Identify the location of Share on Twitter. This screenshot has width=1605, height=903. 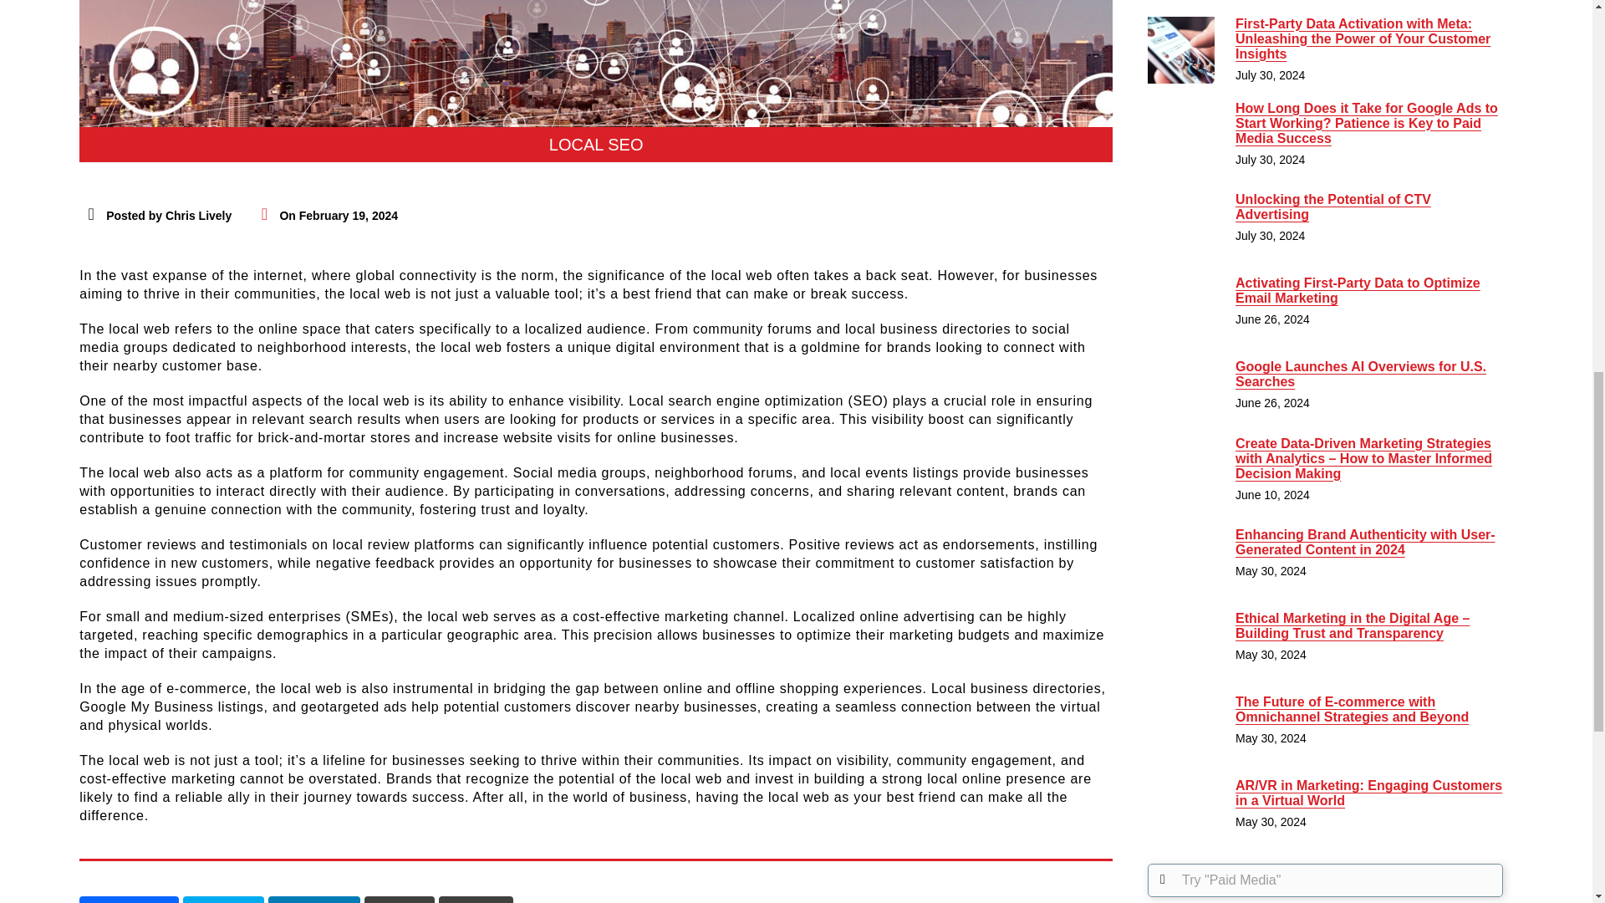
(223, 900).